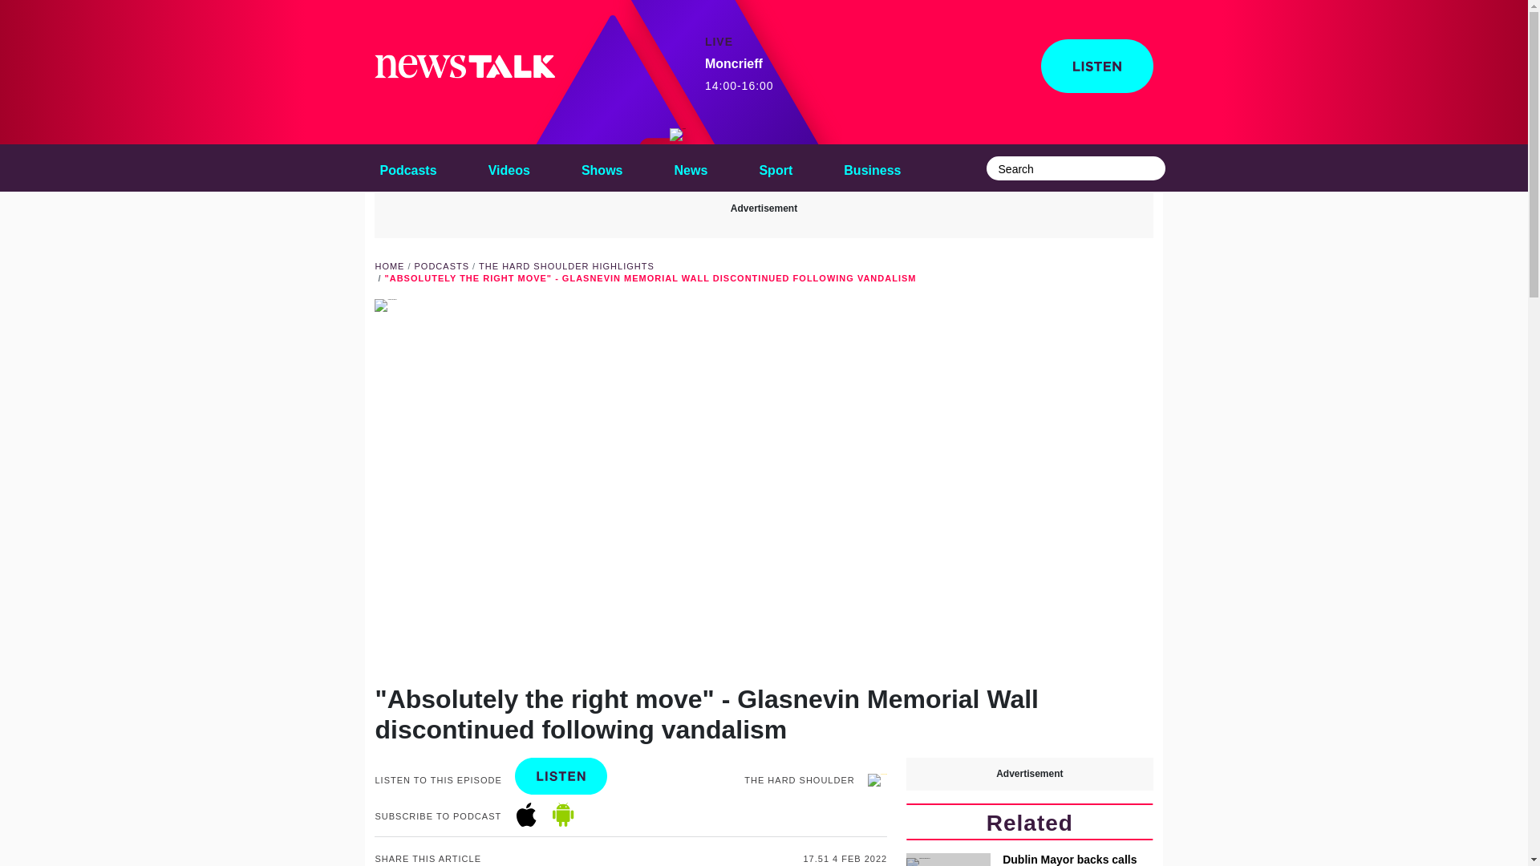  What do you see at coordinates (776, 168) in the screenshot?
I see `Sport` at bounding box center [776, 168].